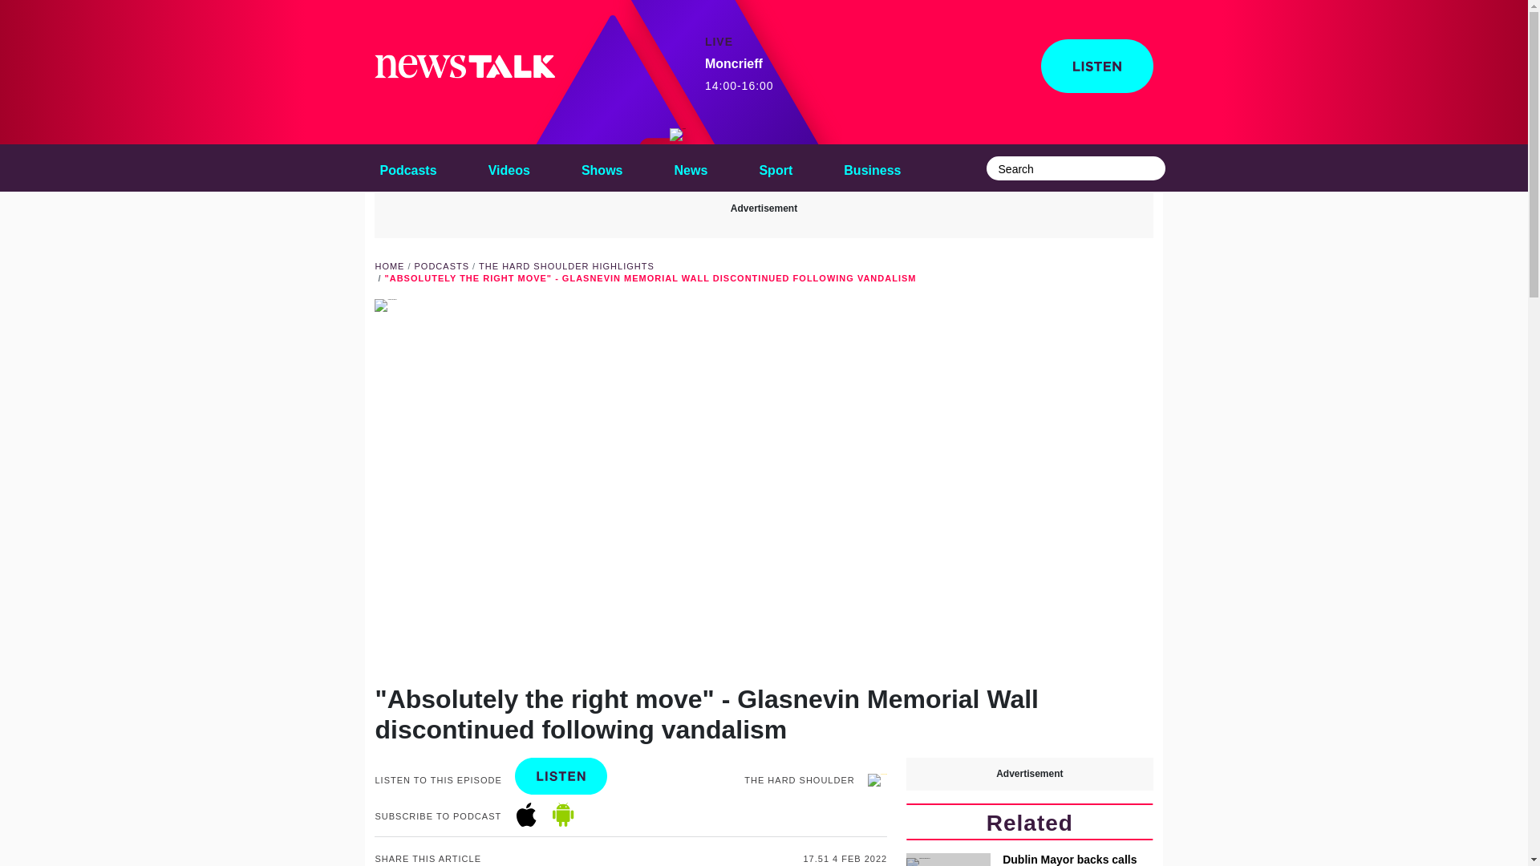  What do you see at coordinates (776, 168) in the screenshot?
I see `Sport` at bounding box center [776, 168].